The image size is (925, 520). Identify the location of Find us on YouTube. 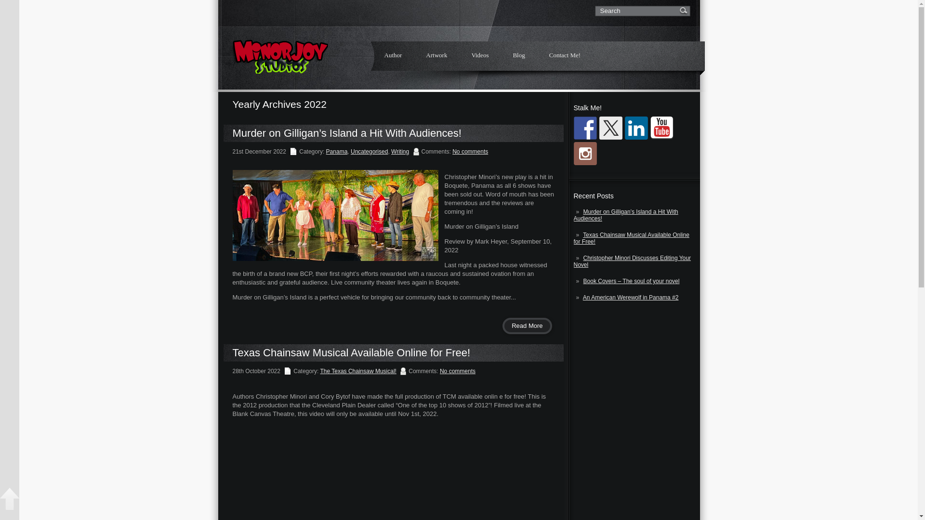
(661, 128).